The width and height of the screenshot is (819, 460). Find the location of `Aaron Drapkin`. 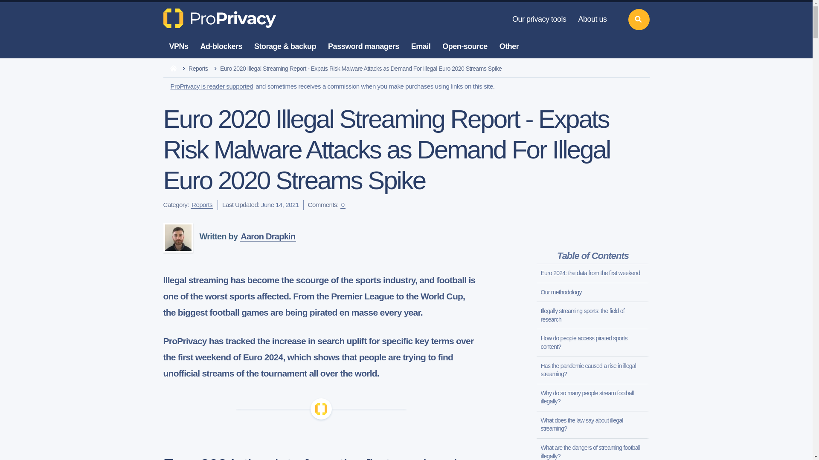

Aaron Drapkin is located at coordinates (177, 237).